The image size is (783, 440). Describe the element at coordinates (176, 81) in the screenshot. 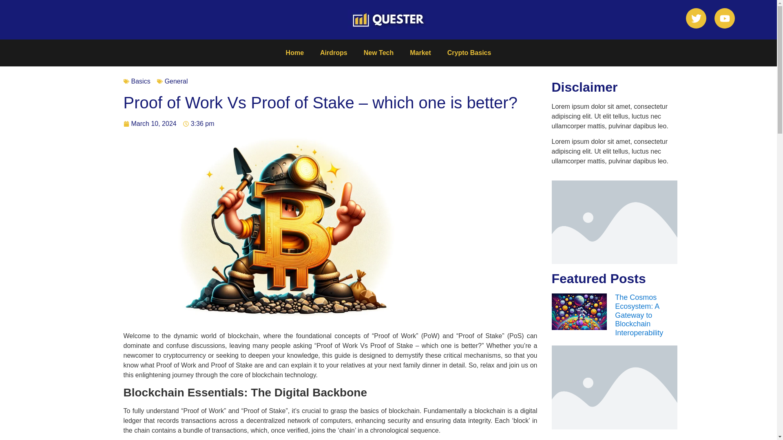

I see `General` at that location.